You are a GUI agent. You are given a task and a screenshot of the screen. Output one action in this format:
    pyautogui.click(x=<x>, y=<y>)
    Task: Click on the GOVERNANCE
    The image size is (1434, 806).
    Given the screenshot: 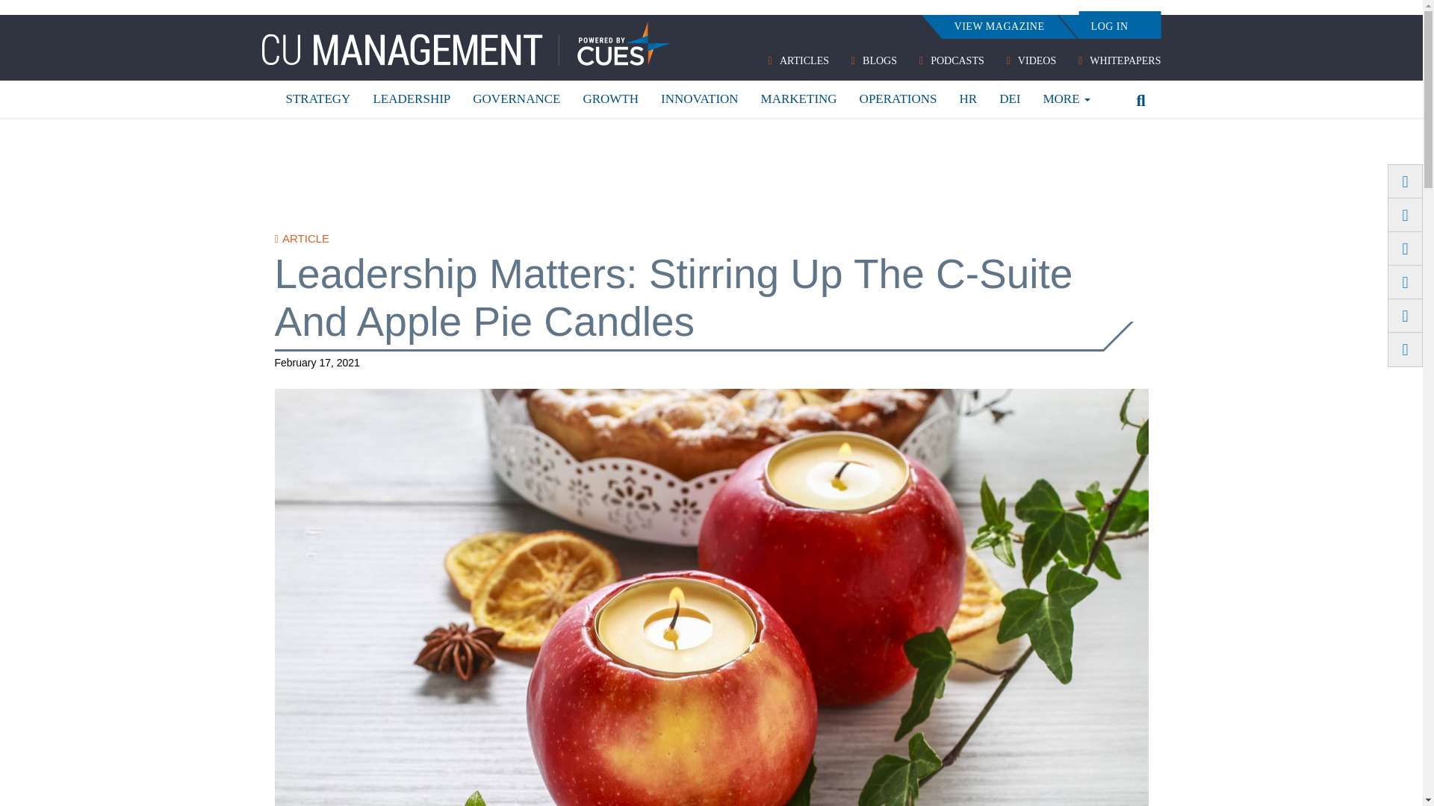 What is the action you would take?
    pyautogui.click(x=516, y=99)
    